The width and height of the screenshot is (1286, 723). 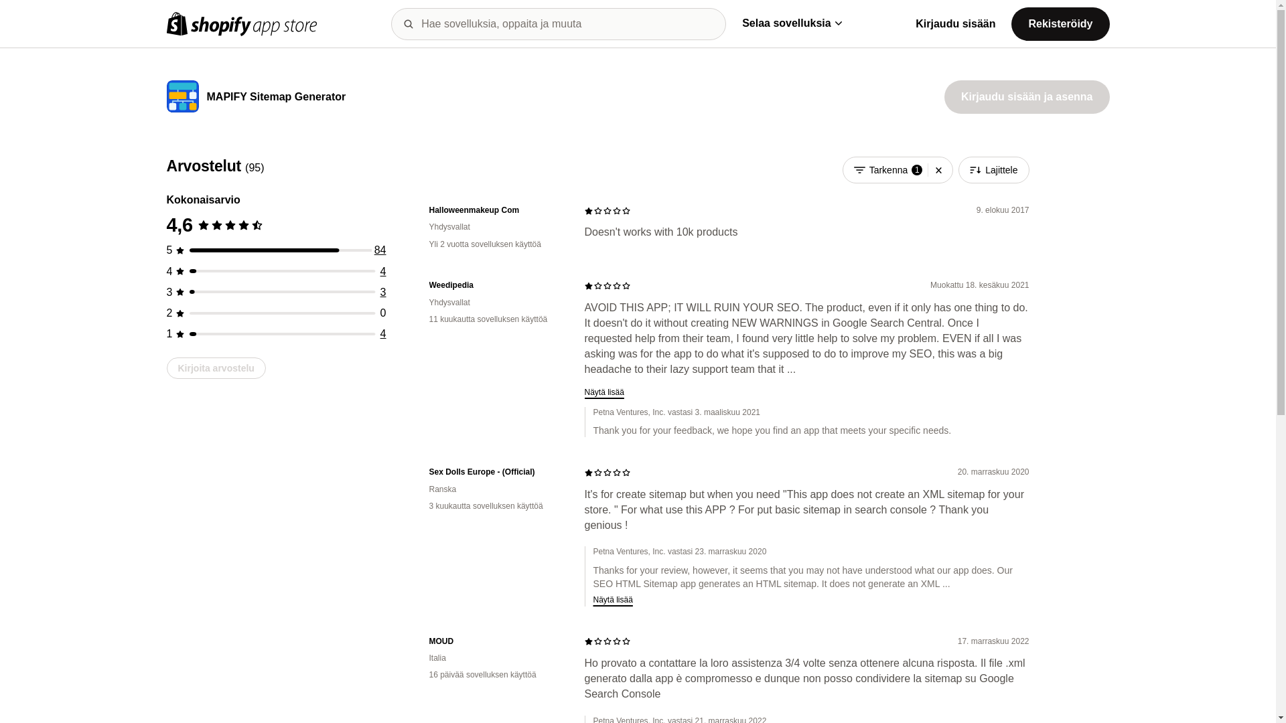 I want to click on MAPIFY Sitemap Generator, so click(x=276, y=98).